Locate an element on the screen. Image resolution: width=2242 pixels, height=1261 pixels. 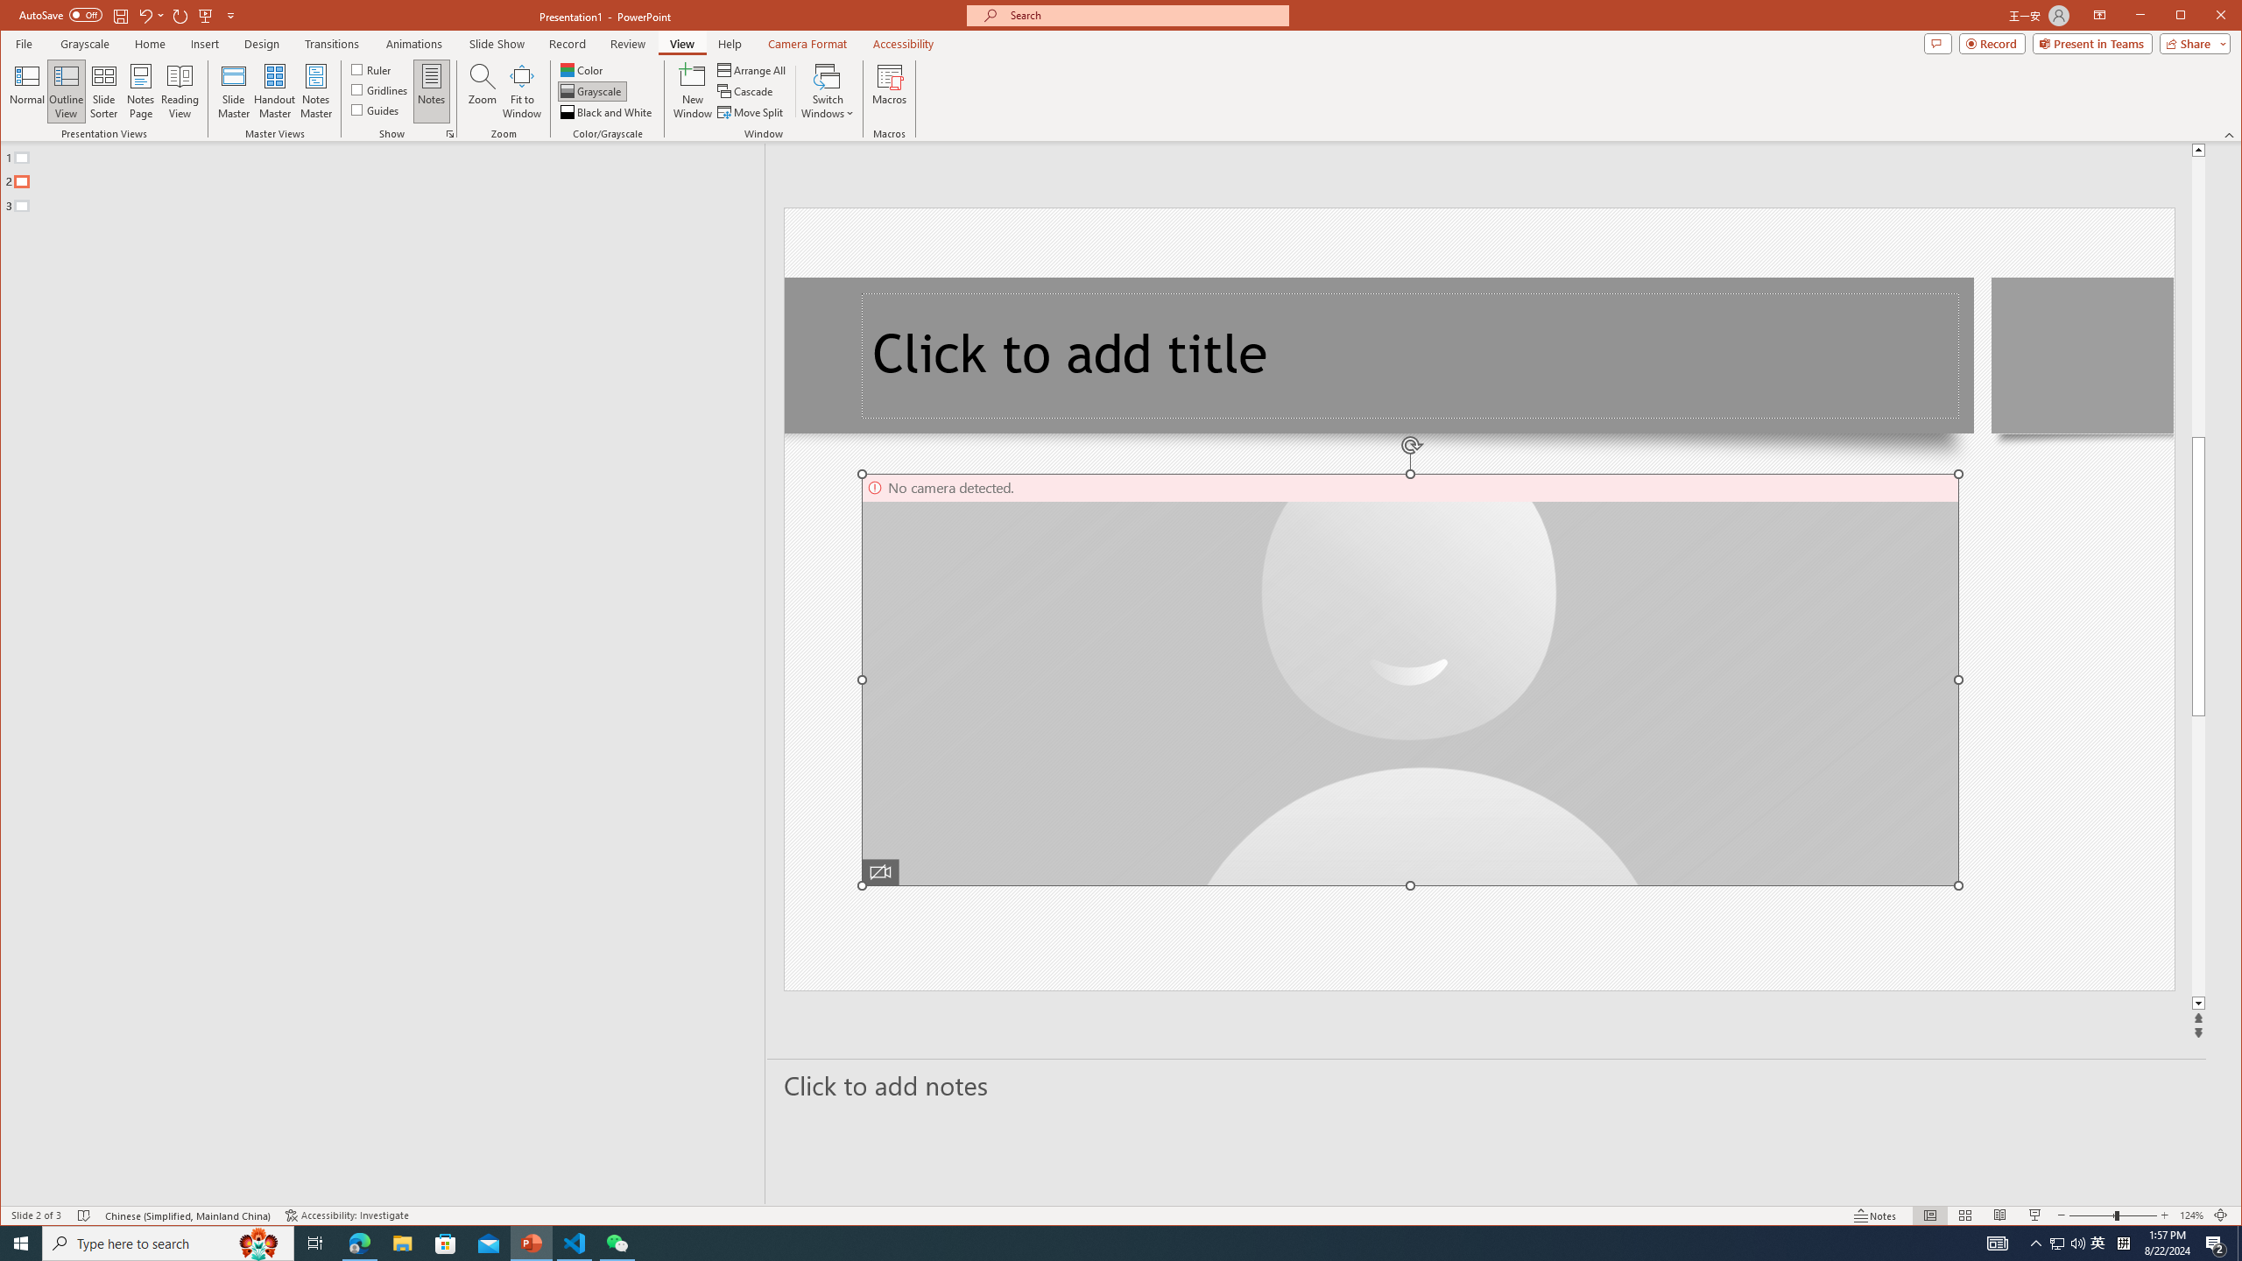
Show desktop is located at coordinates (2098, 1243).